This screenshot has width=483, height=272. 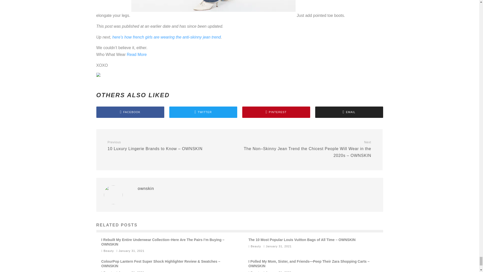 I want to click on TWITTER, so click(x=203, y=112).